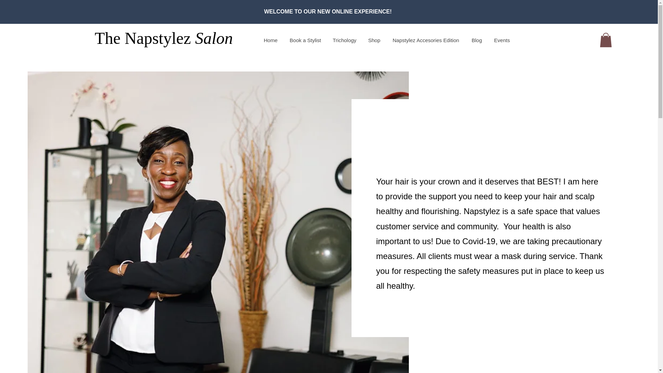  I want to click on Log In, so click(632, 40).